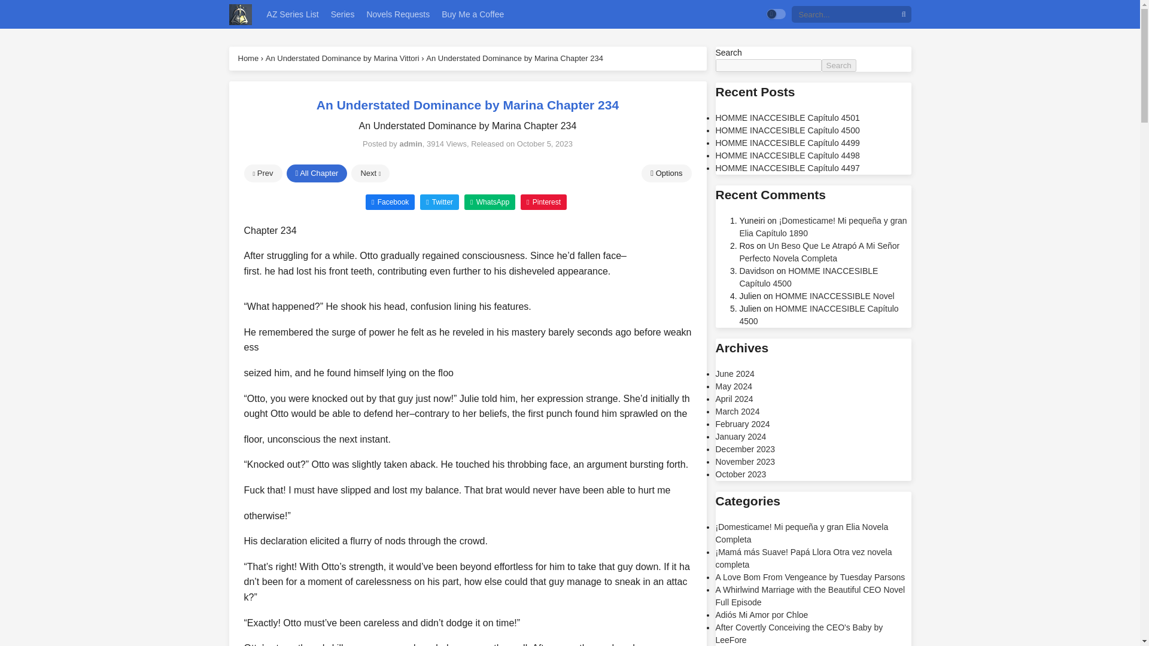  Describe the element at coordinates (390, 201) in the screenshot. I see `Facebook` at that location.